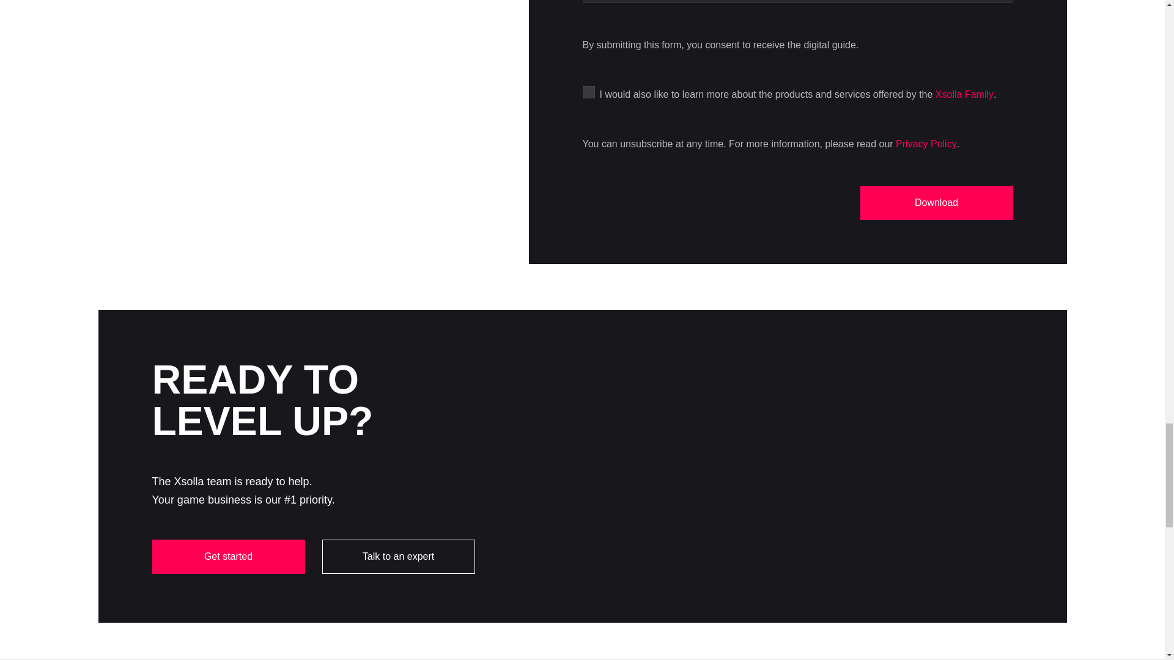 The height and width of the screenshot is (660, 1174). I want to click on Download, so click(936, 202).